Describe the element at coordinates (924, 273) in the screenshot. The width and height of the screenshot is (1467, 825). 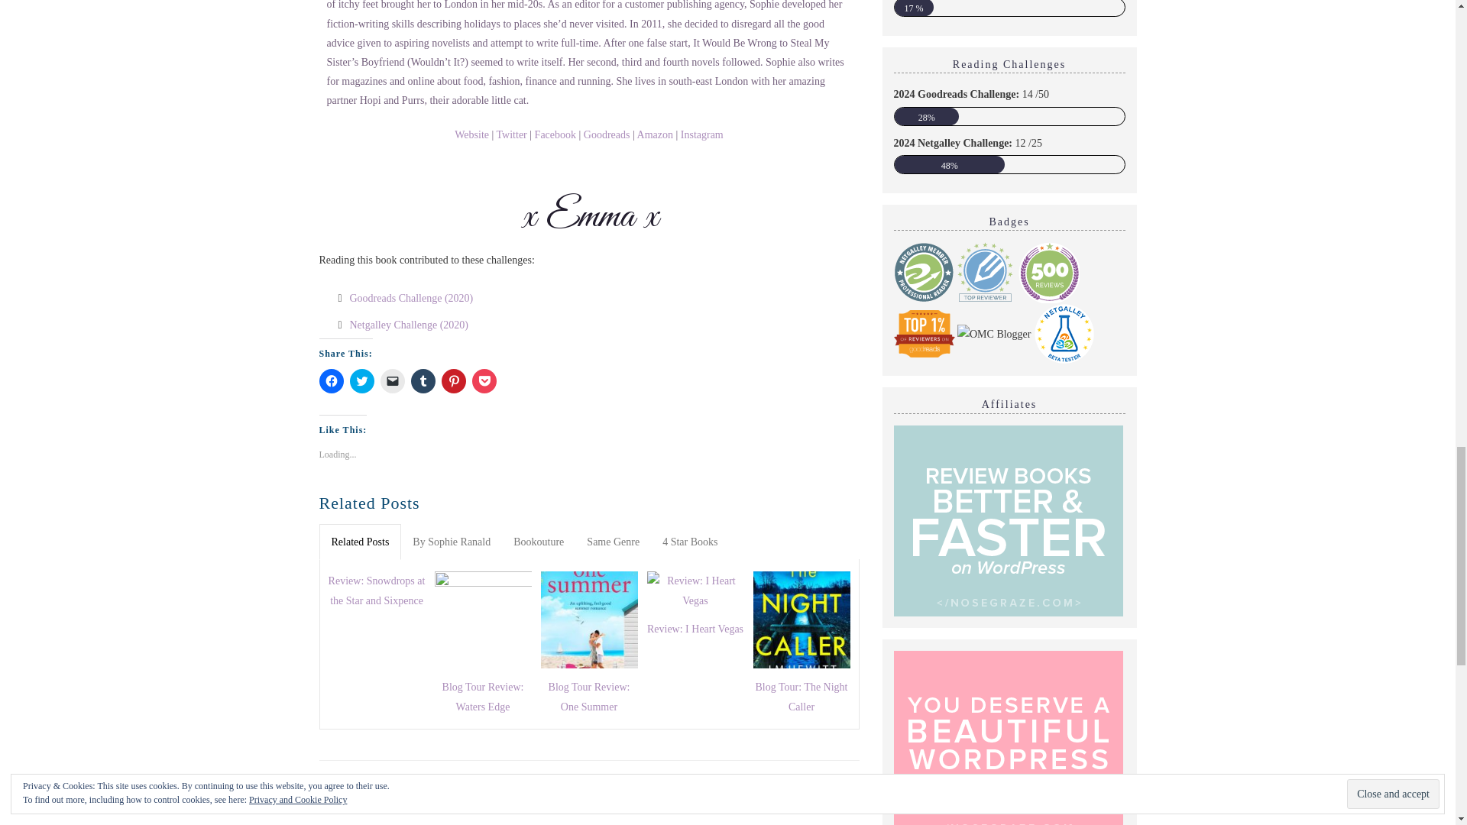
I see `Professional Reader` at that location.